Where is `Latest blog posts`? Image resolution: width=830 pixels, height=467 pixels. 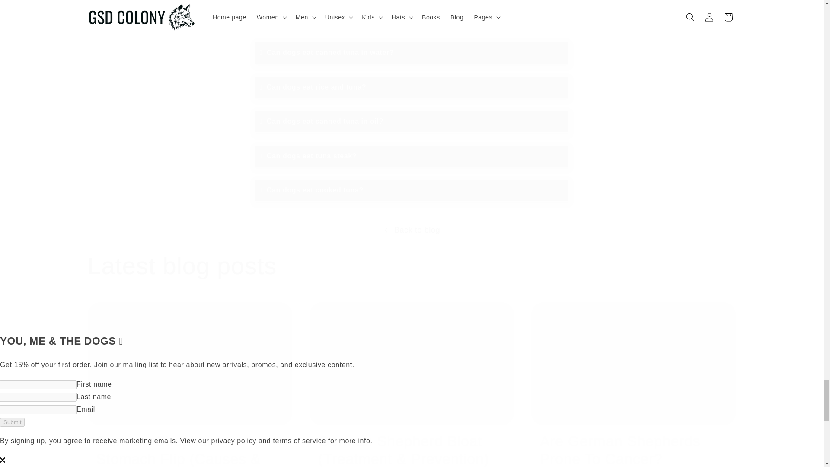 Latest blog posts is located at coordinates (182, 266).